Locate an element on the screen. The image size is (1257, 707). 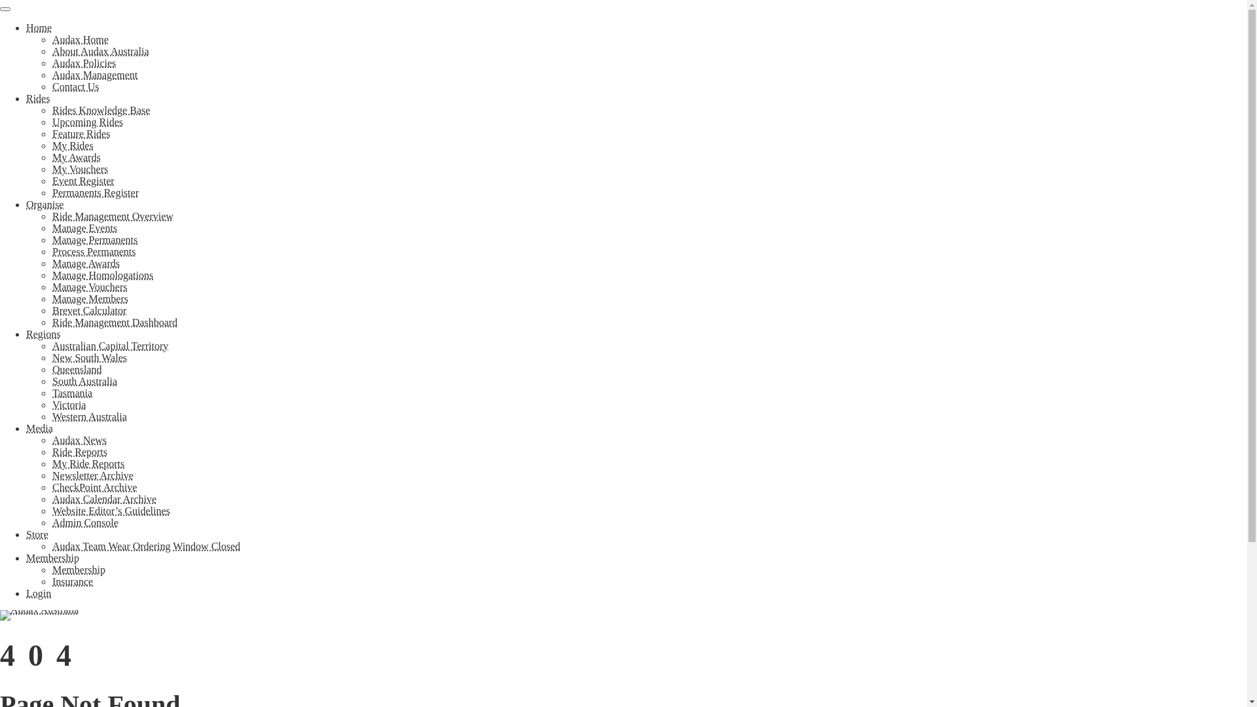
Home is located at coordinates (39, 27).